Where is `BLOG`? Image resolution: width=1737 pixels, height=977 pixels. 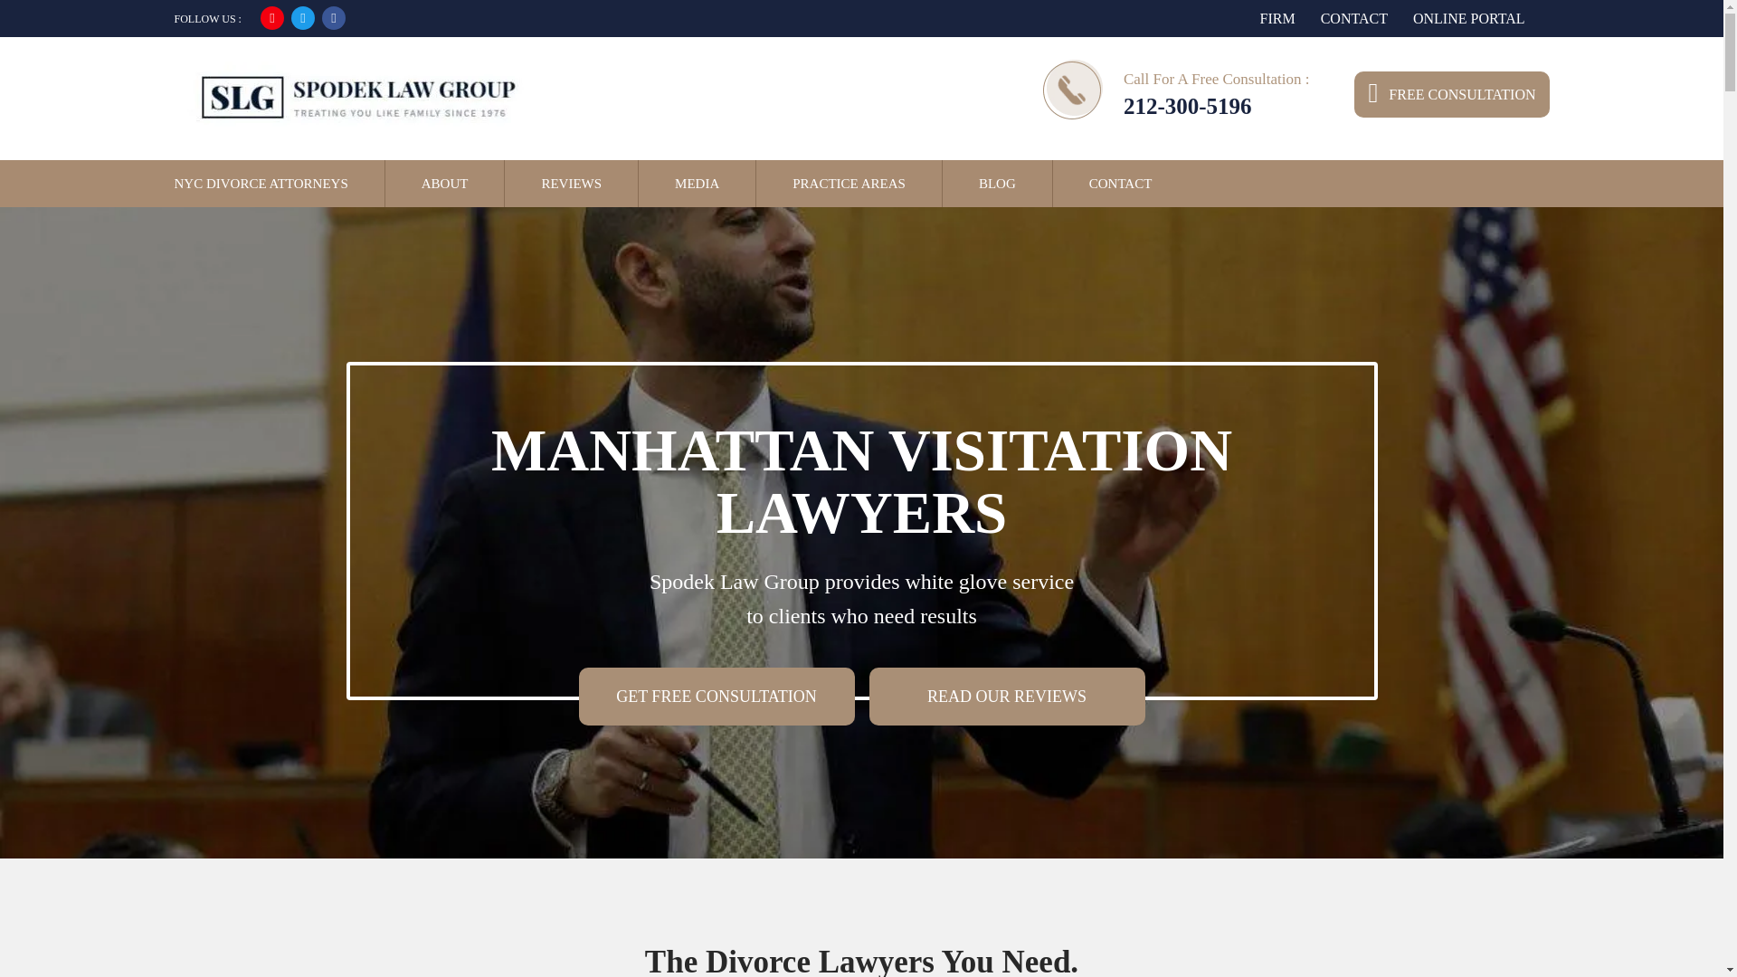 BLOG is located at coordinates (997, 183).